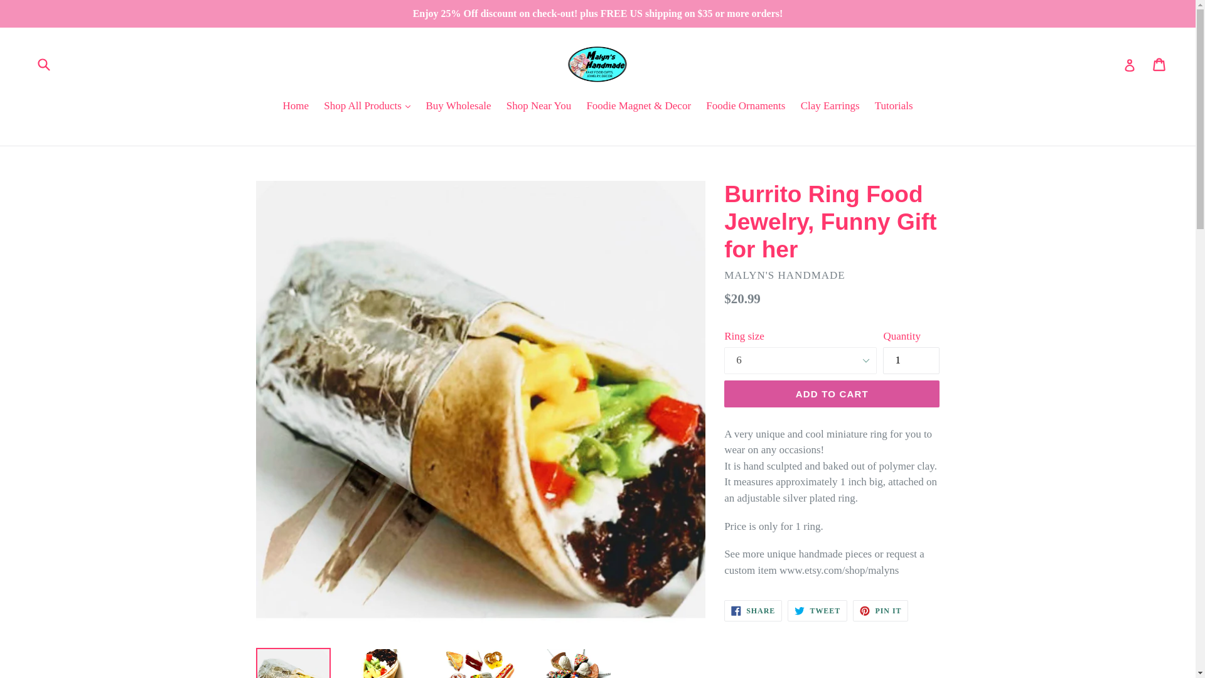 Image resolution: width=1205 pixels, height=678 pixels. Describe the element at coordinates (817, 610) in the screenshot. I see `Tweet on Twitter` at that location.